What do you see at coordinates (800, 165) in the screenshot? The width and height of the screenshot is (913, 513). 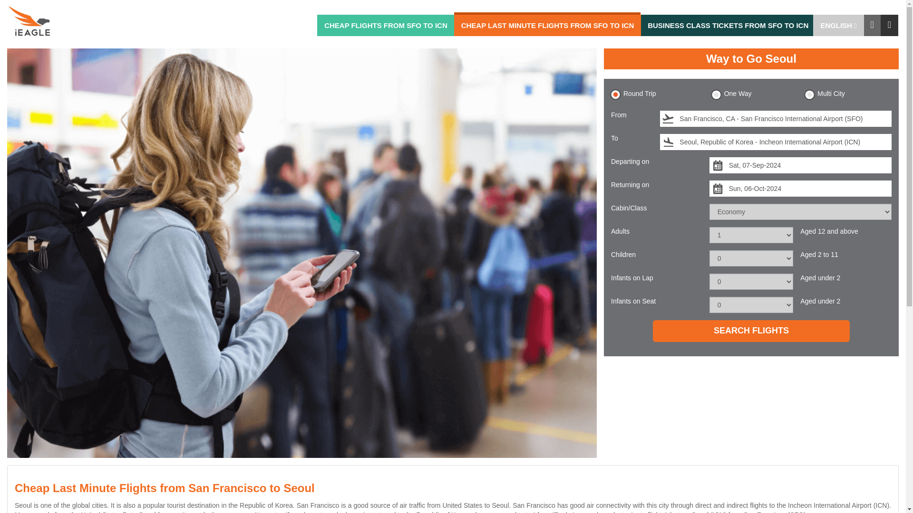 I see `Sat, 07-Sep-2024` at bounding box center [800, 165].